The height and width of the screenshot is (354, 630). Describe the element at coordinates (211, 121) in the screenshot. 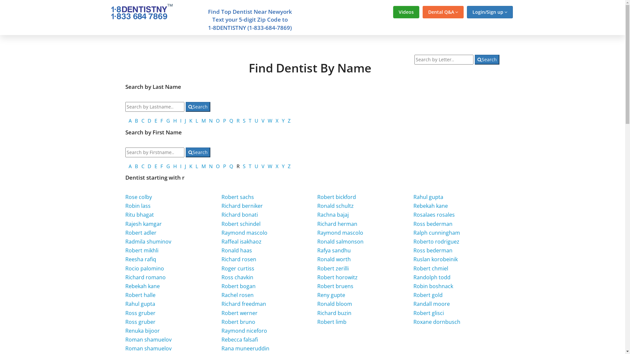

I see `N` at that location.